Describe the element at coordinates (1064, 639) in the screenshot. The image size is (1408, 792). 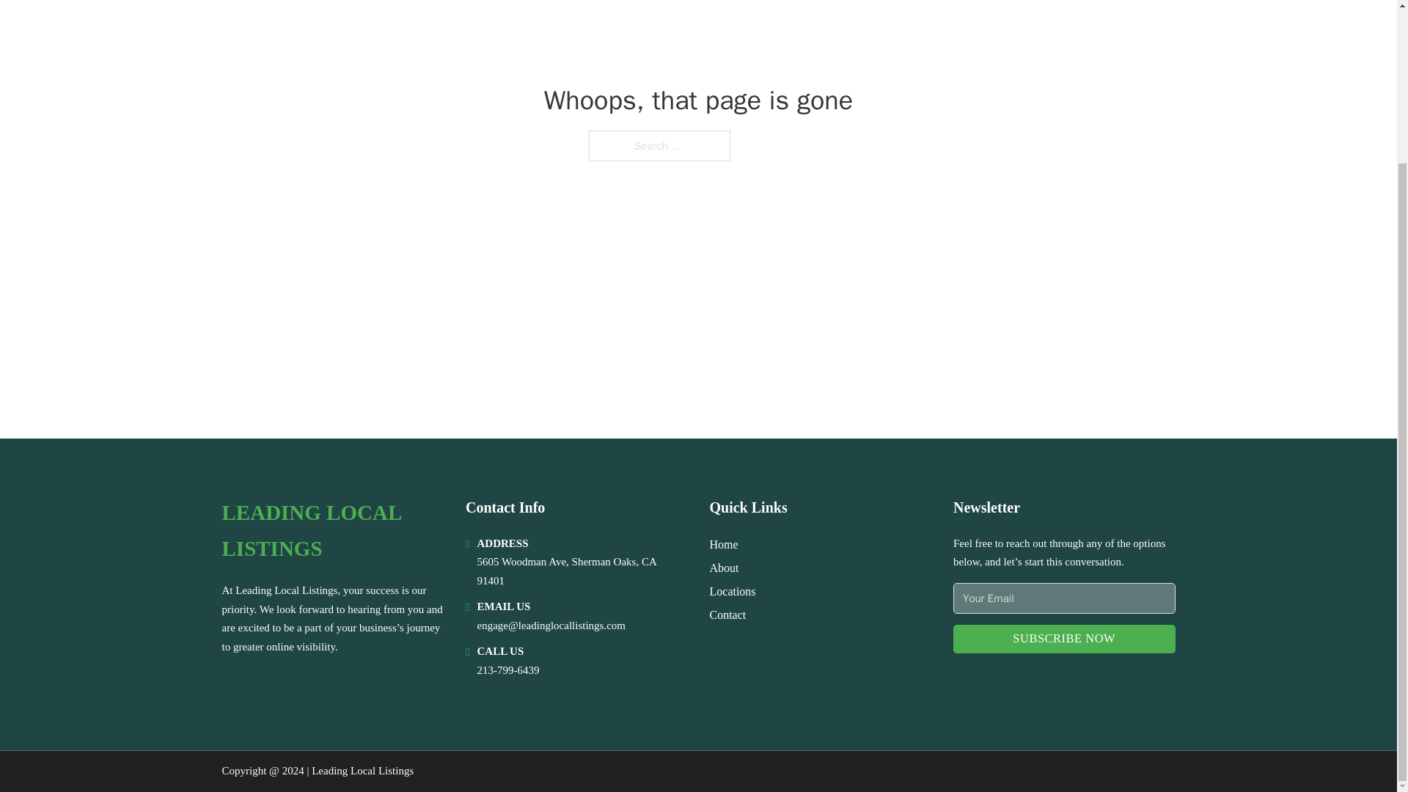
I see `SUBSCRIBE NOW` at that location.